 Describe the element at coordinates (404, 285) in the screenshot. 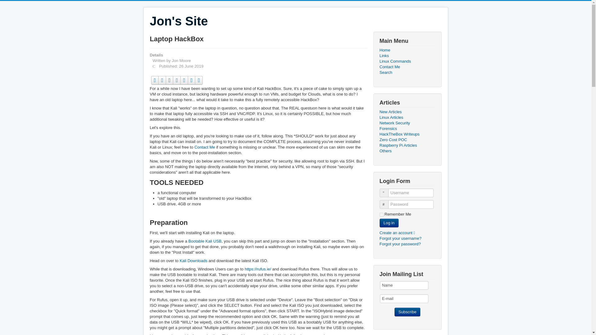

I see `Name` at that location.